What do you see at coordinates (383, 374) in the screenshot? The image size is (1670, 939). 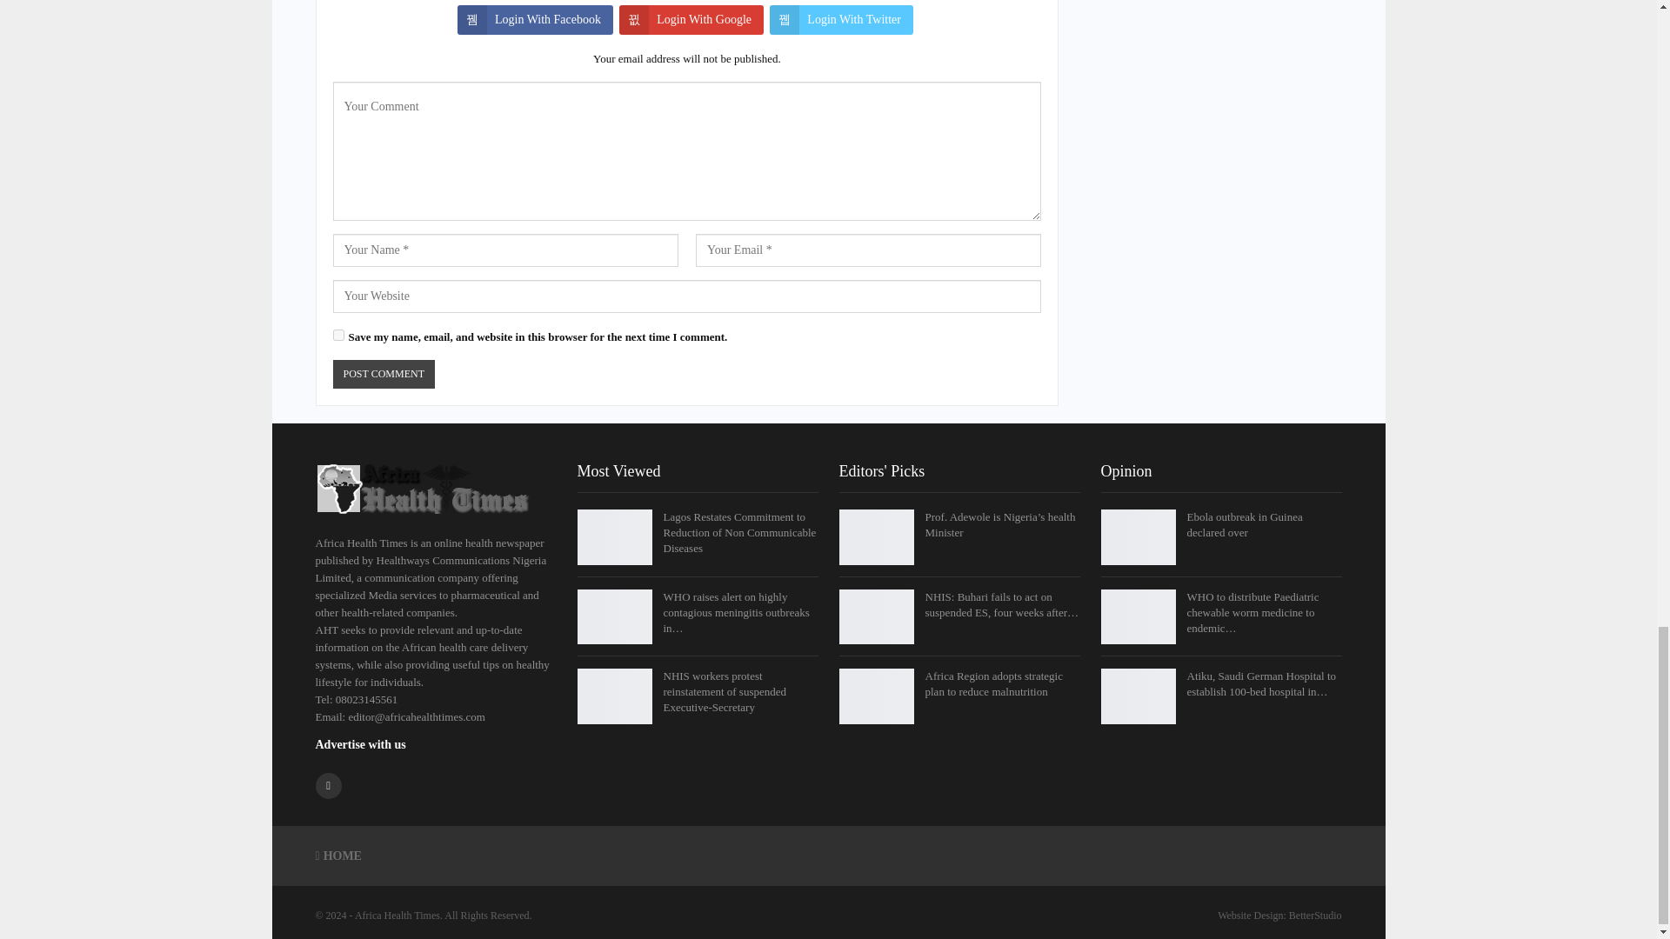 I see `Post Comment` at bounding box center [383, 374].